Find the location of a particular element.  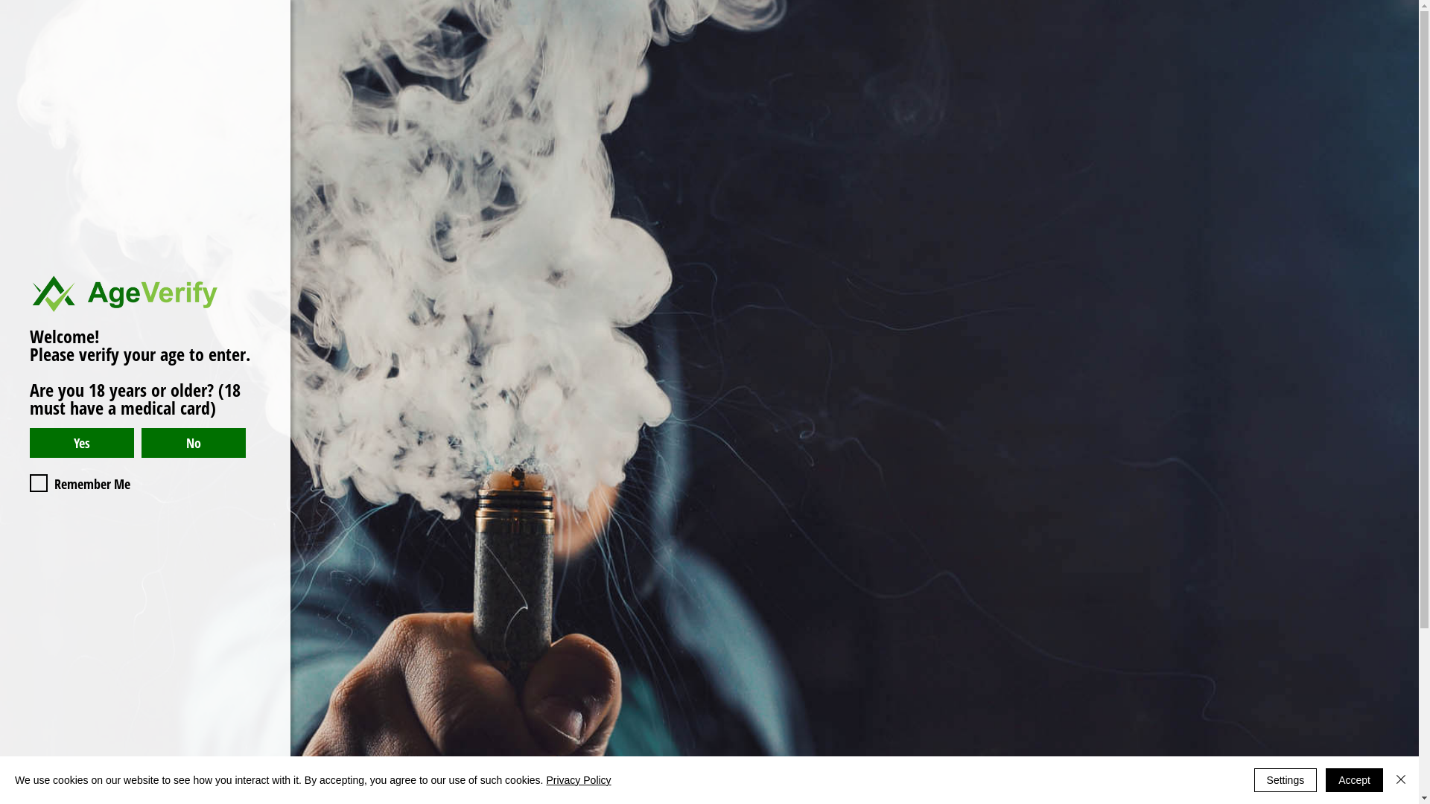

0 is located at coordinates (797, 487).